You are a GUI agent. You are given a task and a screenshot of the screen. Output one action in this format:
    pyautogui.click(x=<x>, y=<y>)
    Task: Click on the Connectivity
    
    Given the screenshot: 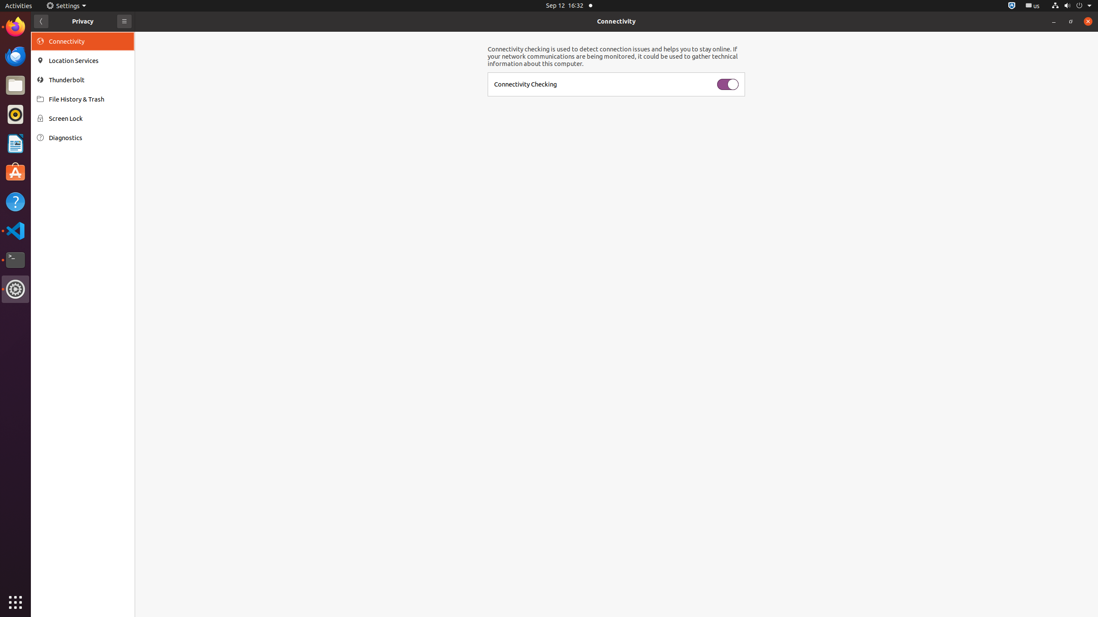 What is the action you would take?
    pyautogui.click(x=616, y=21)
    